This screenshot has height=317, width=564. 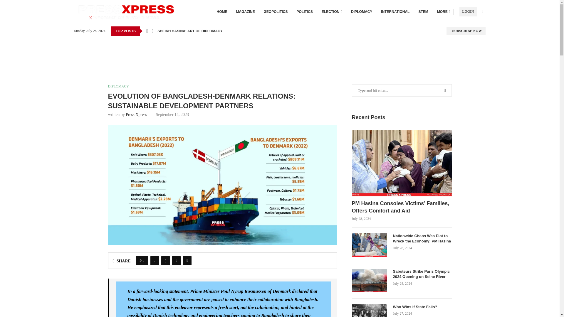 I want to click on STEM, so click(x=423, y=12).